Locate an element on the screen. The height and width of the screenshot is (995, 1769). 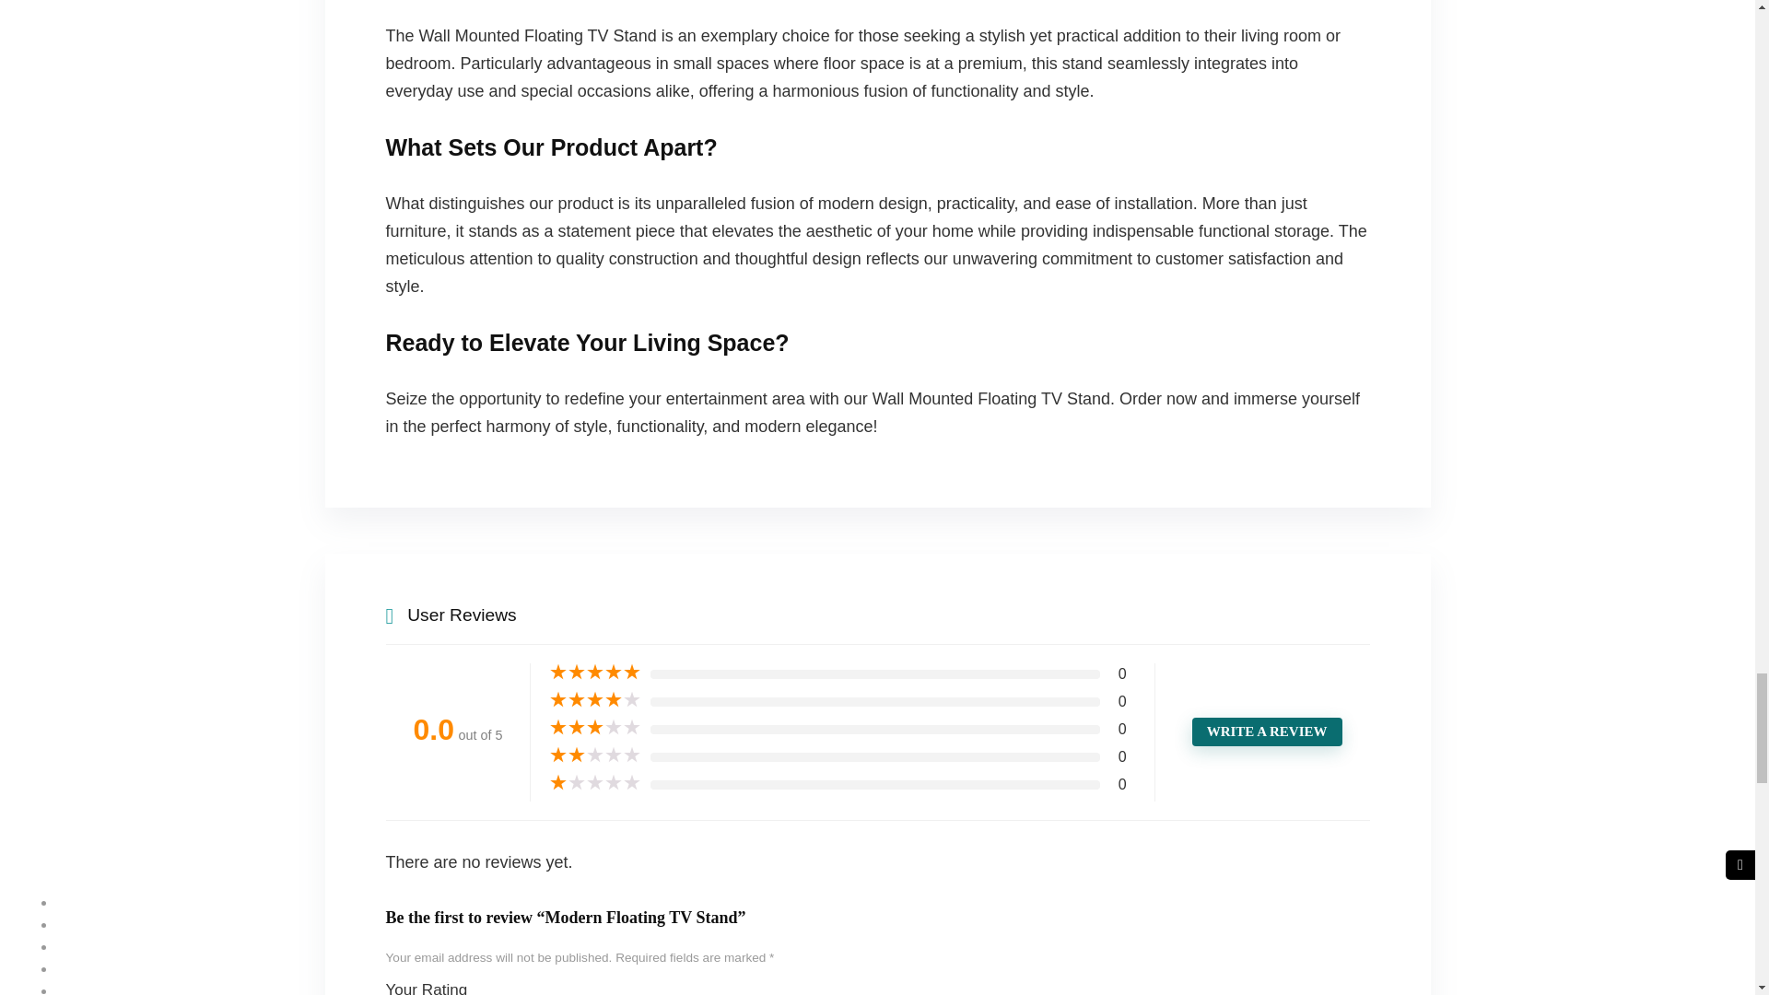
WRITE A REVIEW is located at coordinates (1268, 732).